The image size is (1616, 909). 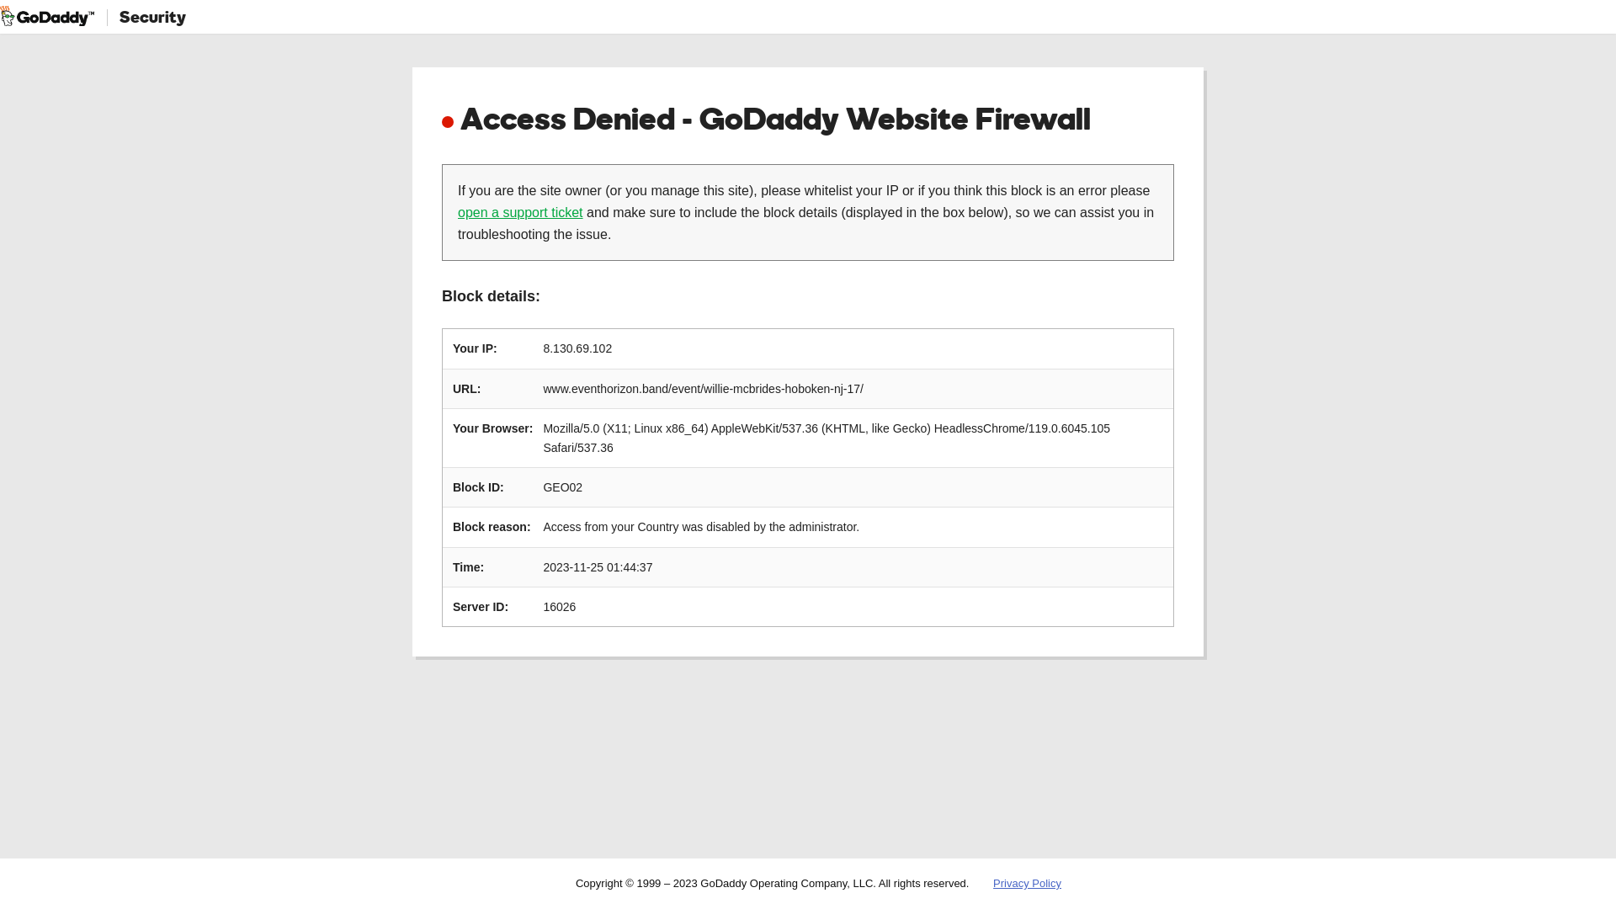 What do you see at coordinates (1027, 884) in the screenshot?
I see `Privacy Policy` at bounding box center [1027, 884].